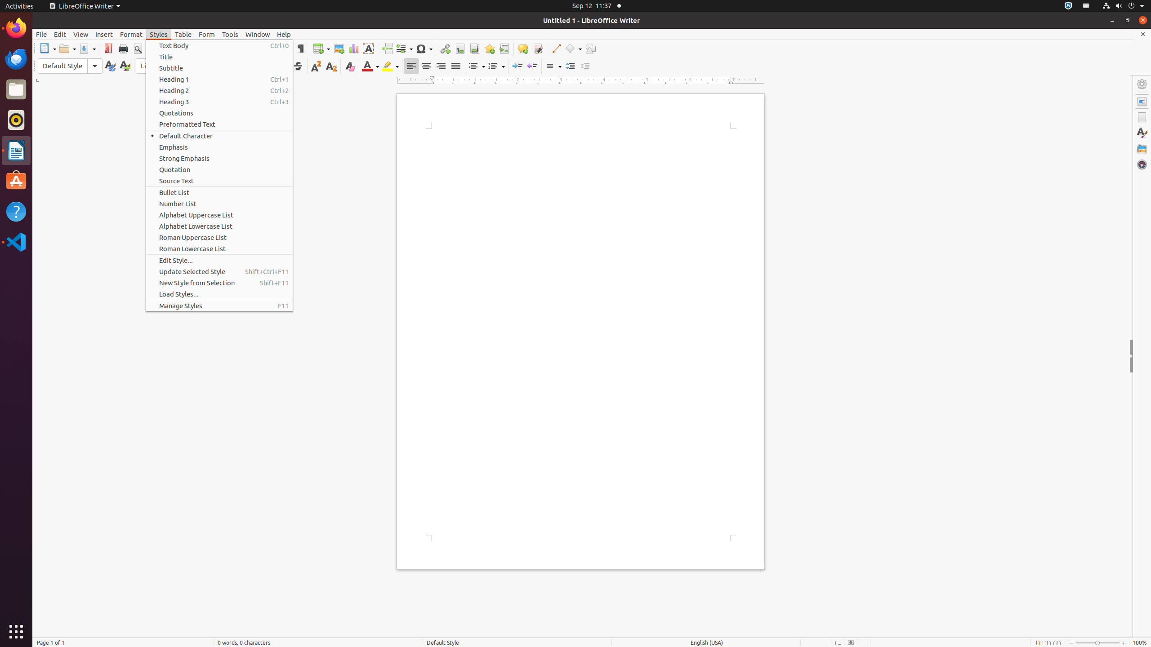 The height and width of the screenshot is (647, 1151). What do you see at coordinates (16, 632) in the screenshot?
I see `Show Applications` at bounding box center [16, 632].